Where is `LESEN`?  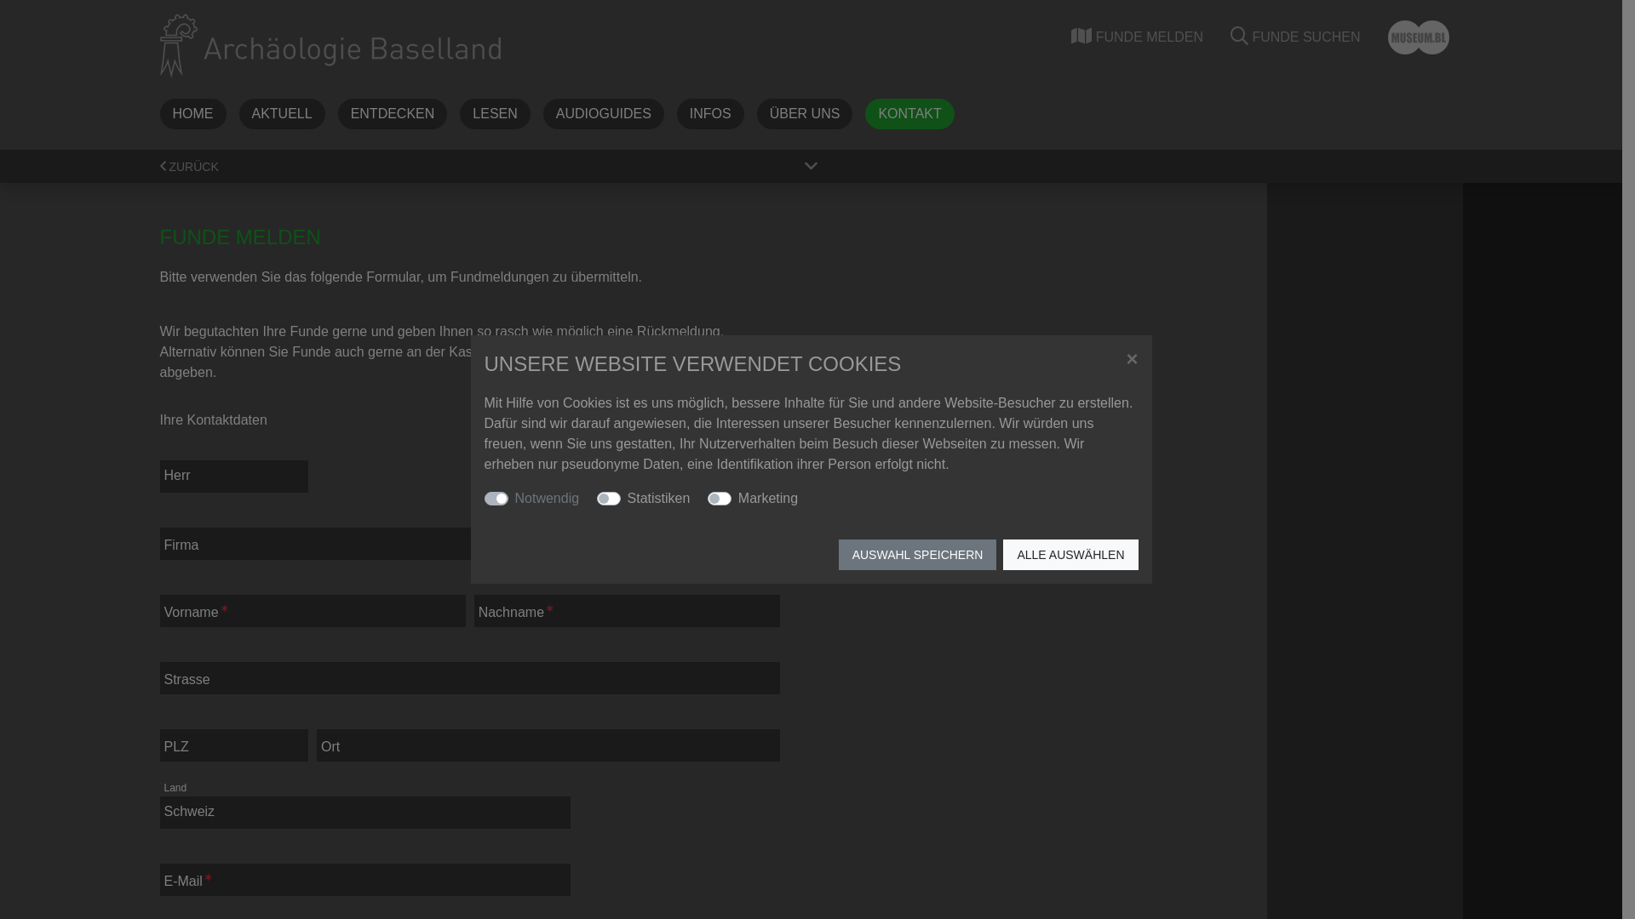
LESEN is located at coordinates (495, 114).